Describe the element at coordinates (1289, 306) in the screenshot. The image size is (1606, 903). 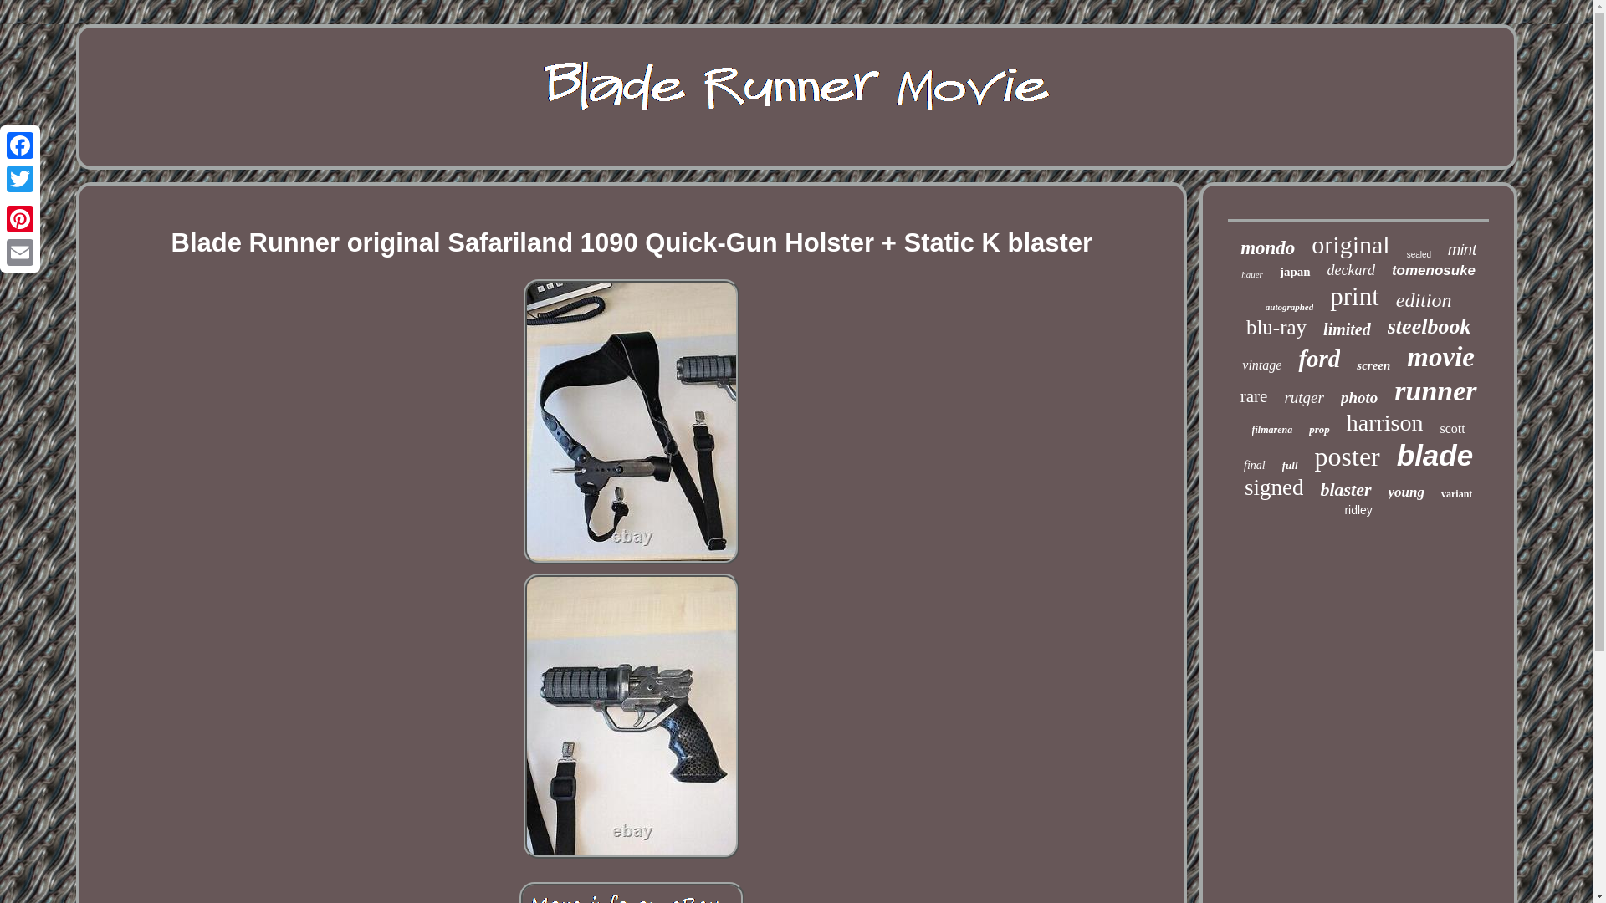
I see `autographed` at that location.